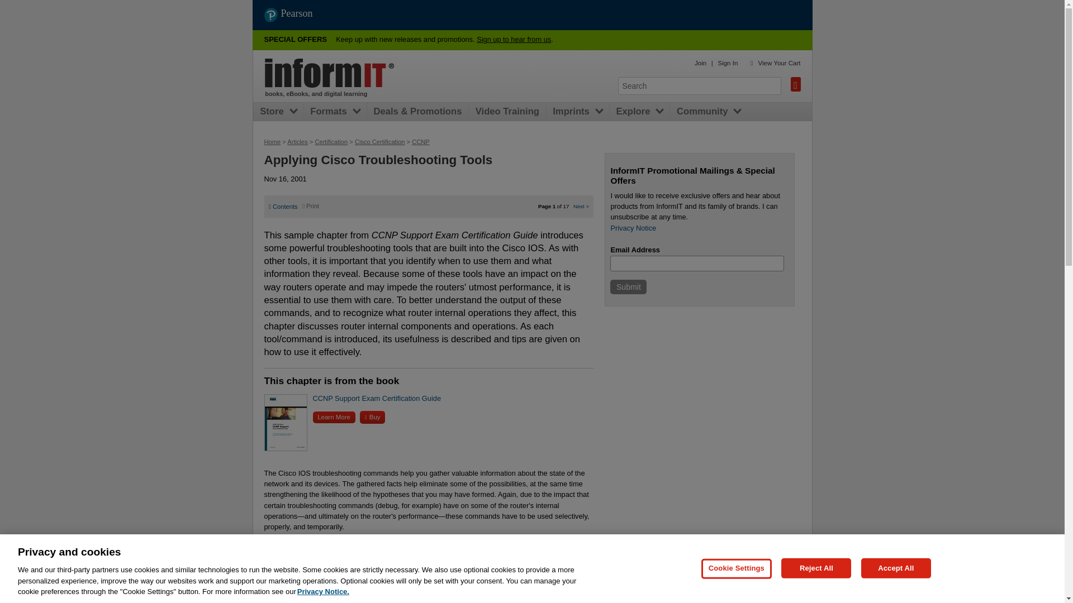 This screenshot has height=603, width=1073. Describe the element at coordinates (628, 287) in the screenshot. I see `Submit` at that location.